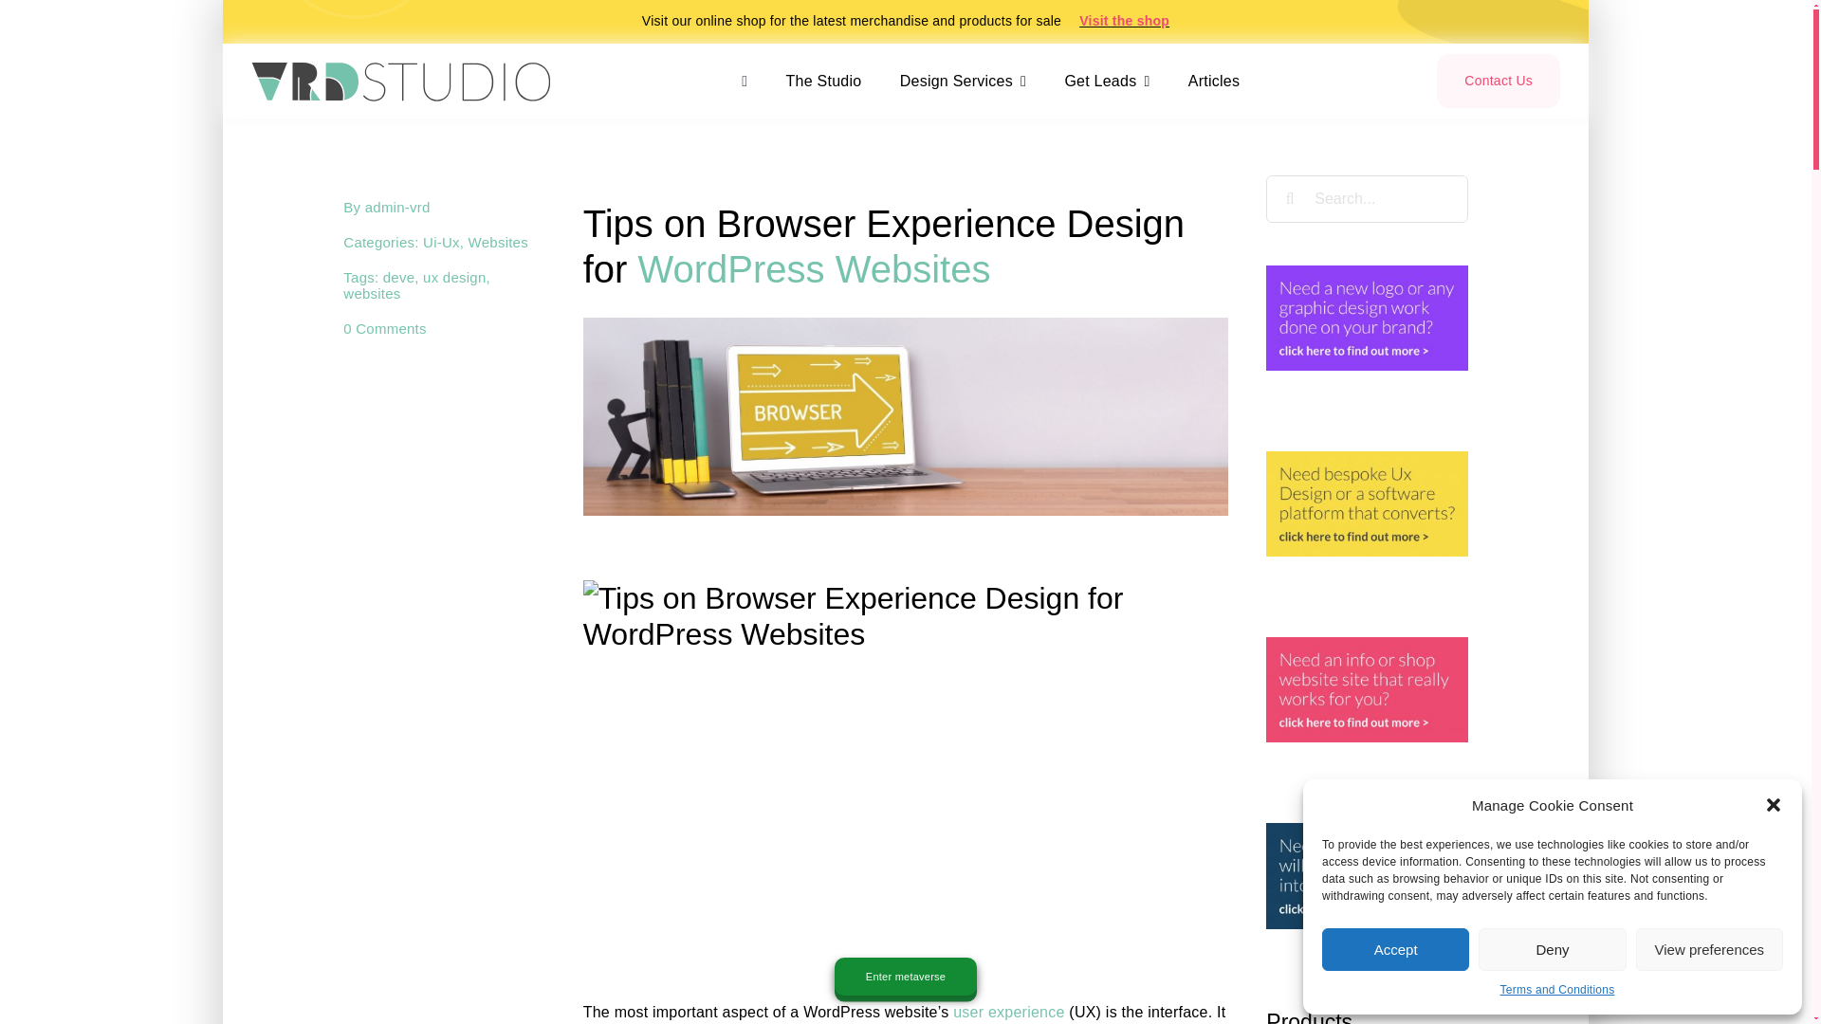  I want to click on Contact Us, so click(1499, 82).